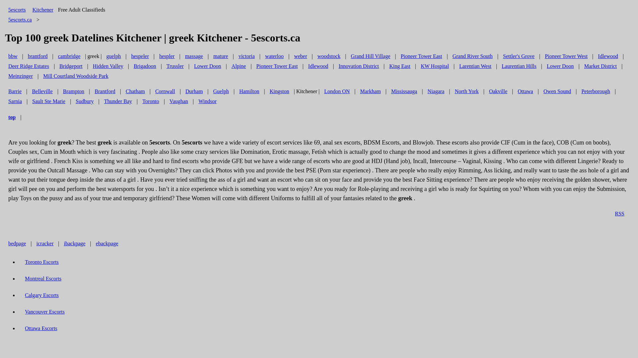 The height and width of the screenshot is (358, 638). I want to click on Vancouver Escorts, so click(45, 312).